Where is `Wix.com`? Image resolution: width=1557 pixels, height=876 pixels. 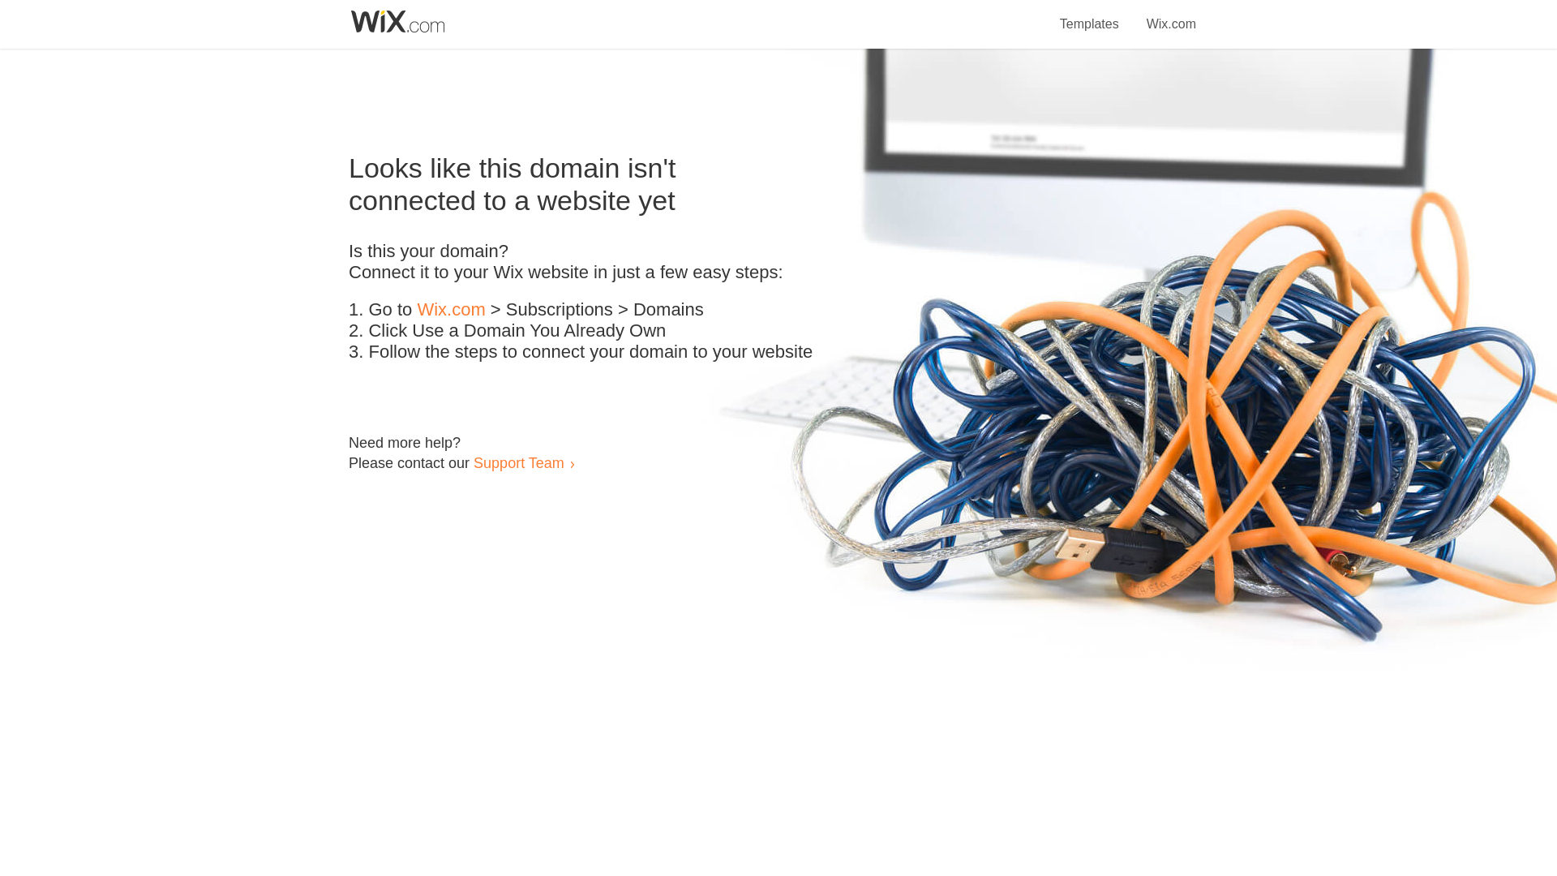 Wix.com is located at coordinates (451, 310).